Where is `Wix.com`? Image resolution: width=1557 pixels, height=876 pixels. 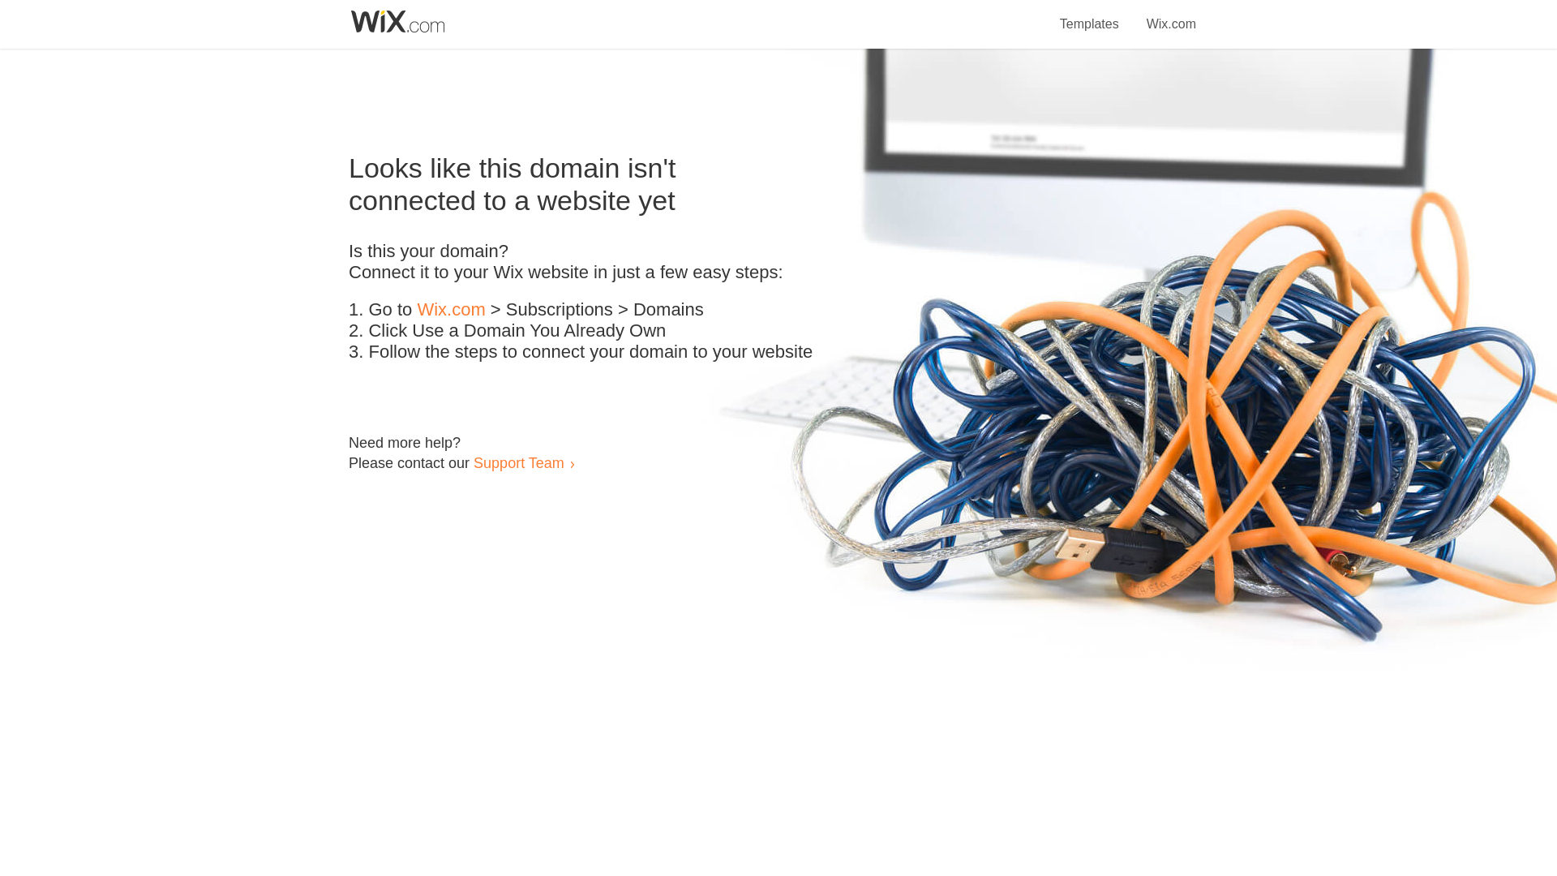 Wix.com is located at coordinates (451, 310).